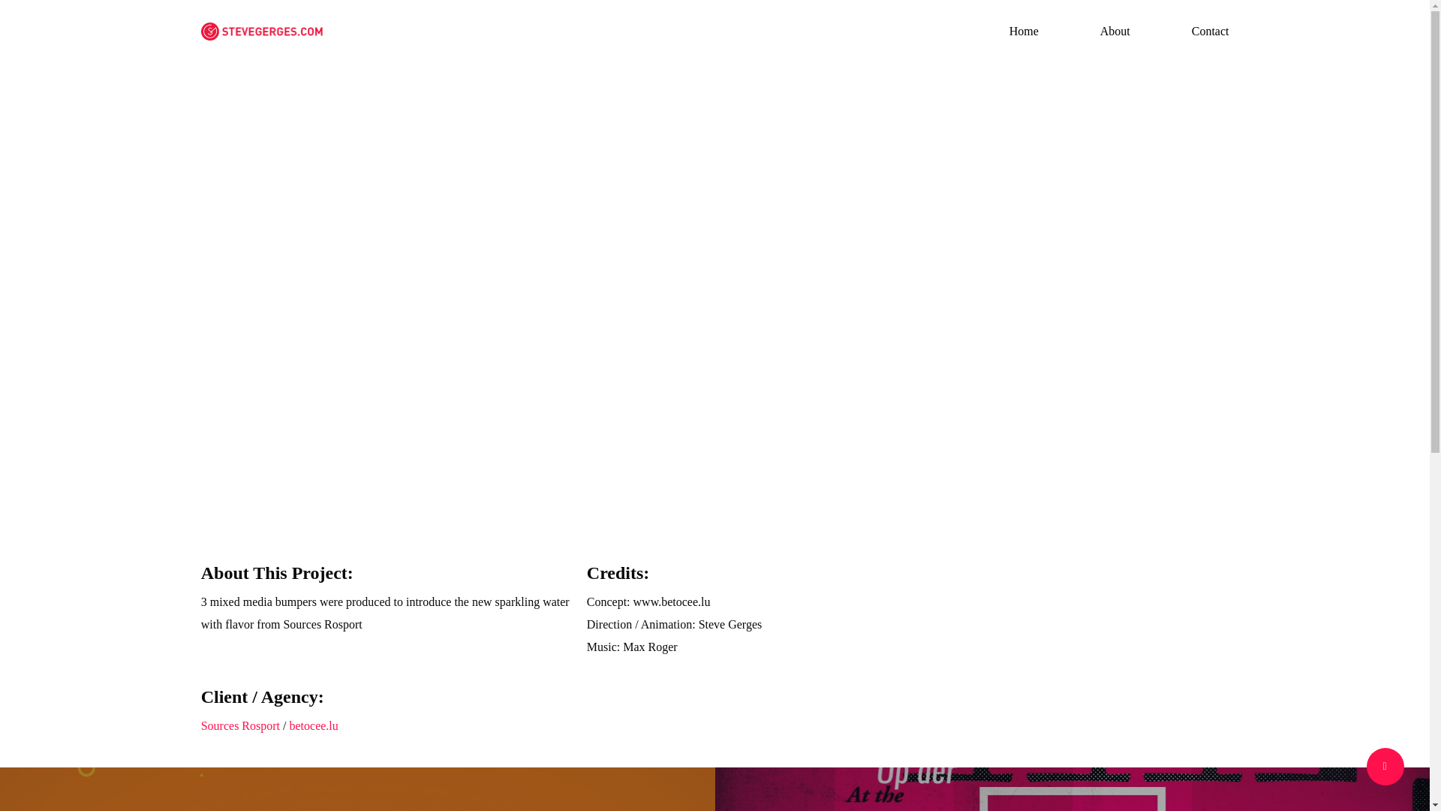 Image resolution: width=1441 pixels, height=811 pixels. Describe the element at coordinates (740, 719) in the screenshot. I see `linkedin` at that location.